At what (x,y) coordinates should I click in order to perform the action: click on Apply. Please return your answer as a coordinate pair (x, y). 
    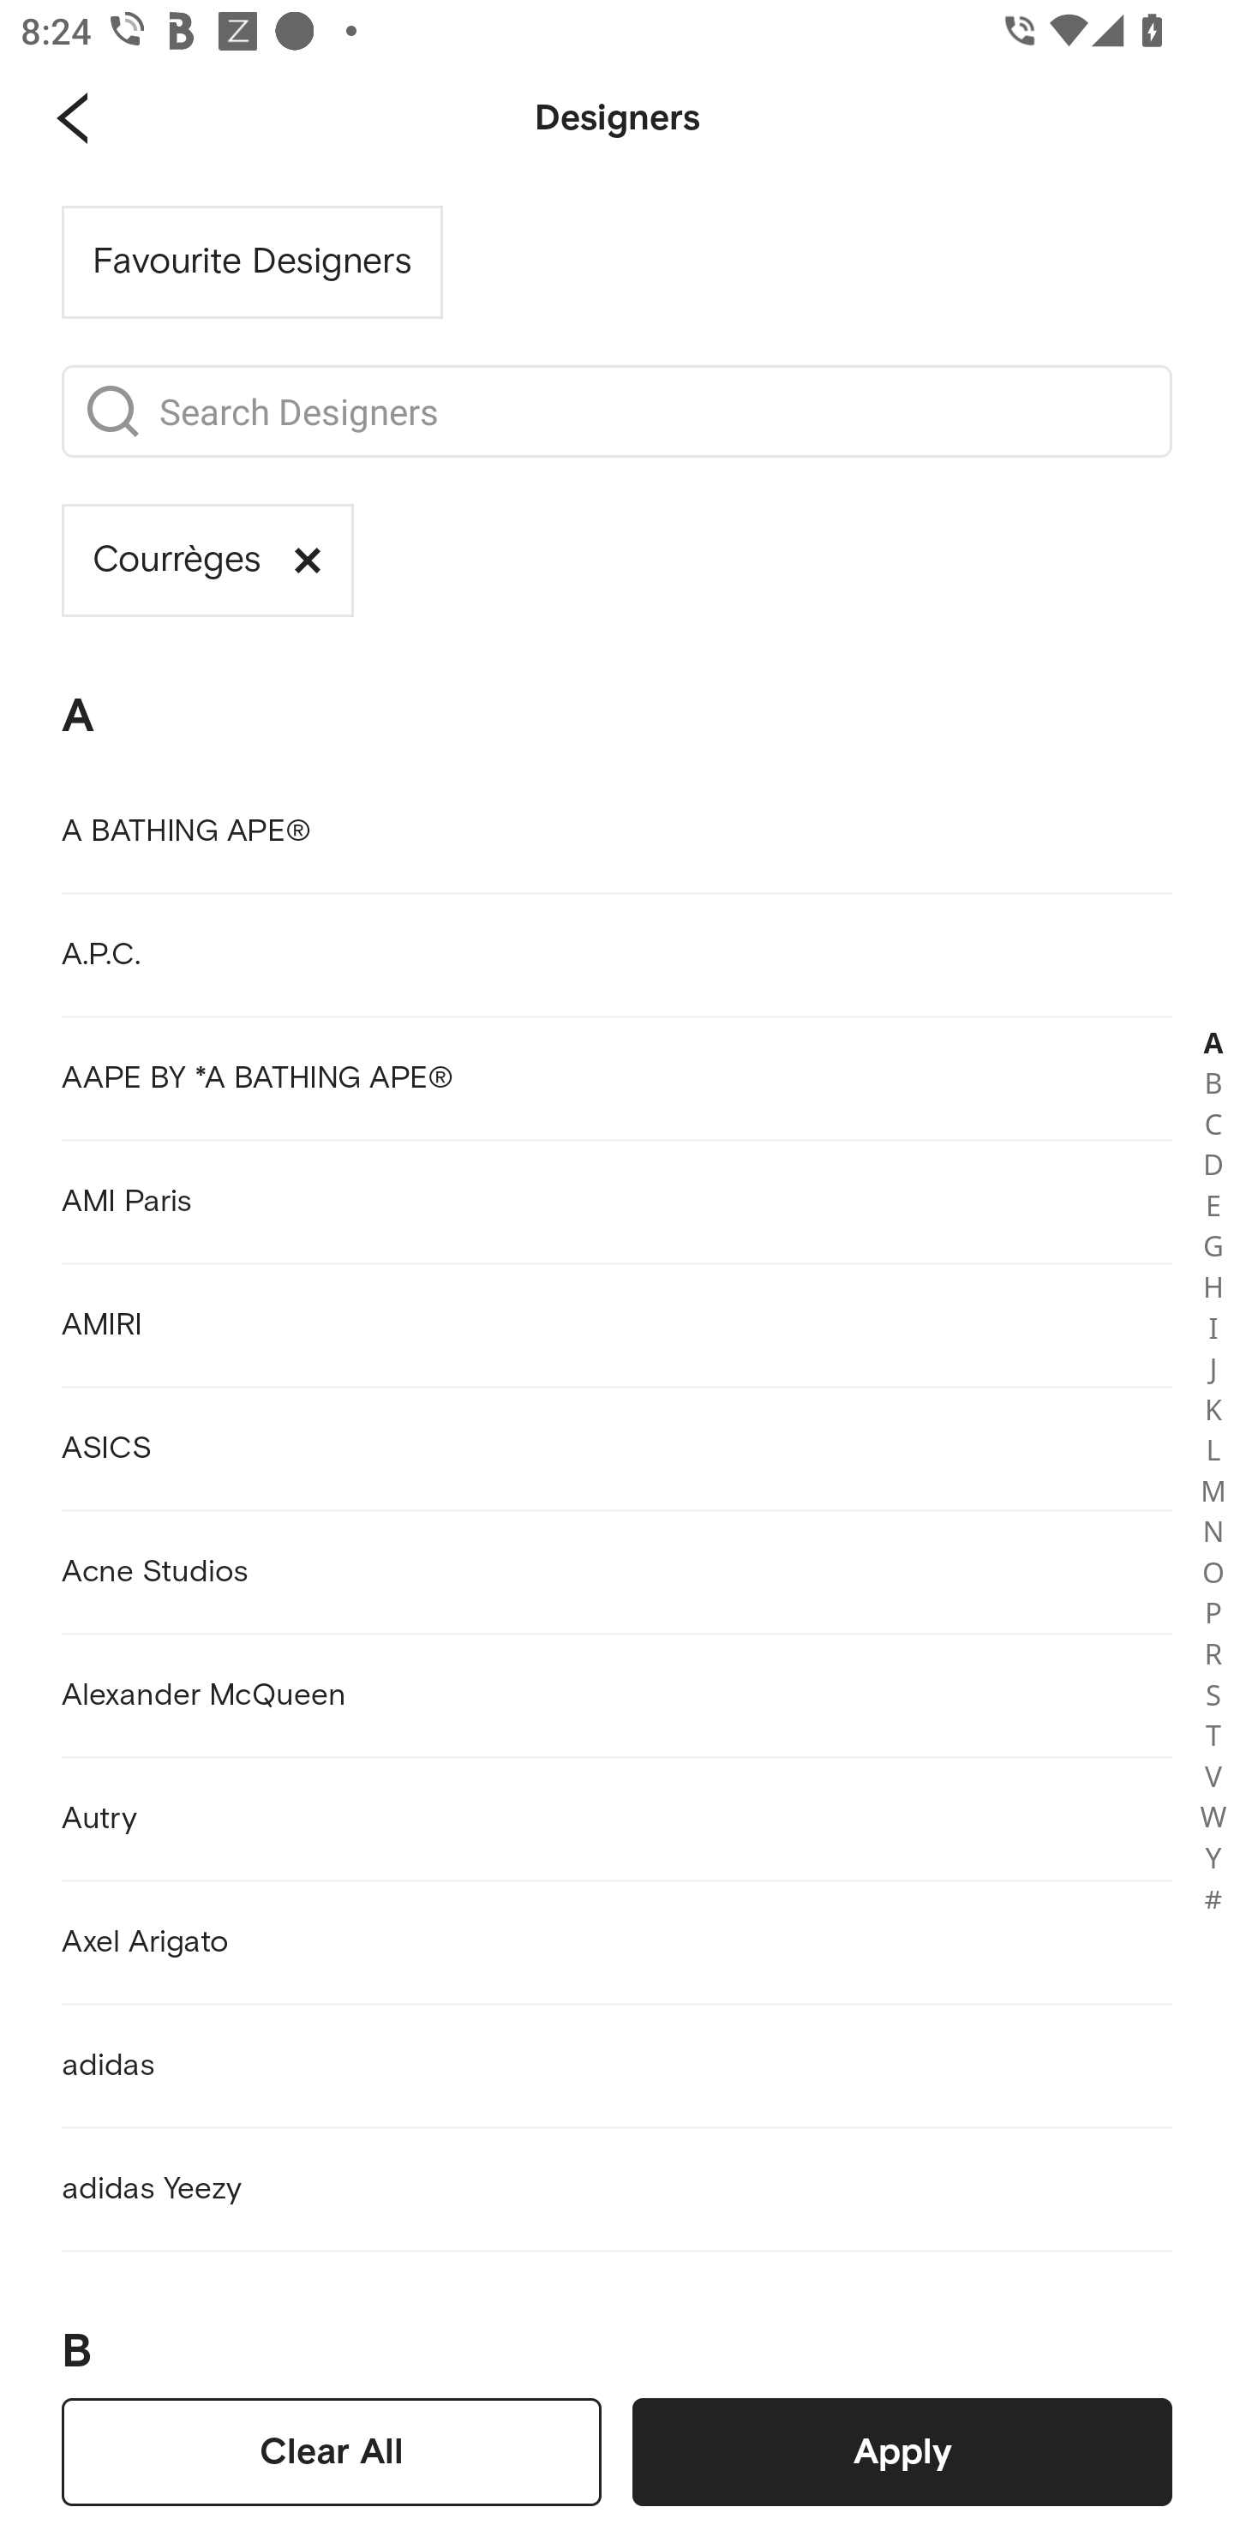
    Looking at the image, I should click on (902, 2451).